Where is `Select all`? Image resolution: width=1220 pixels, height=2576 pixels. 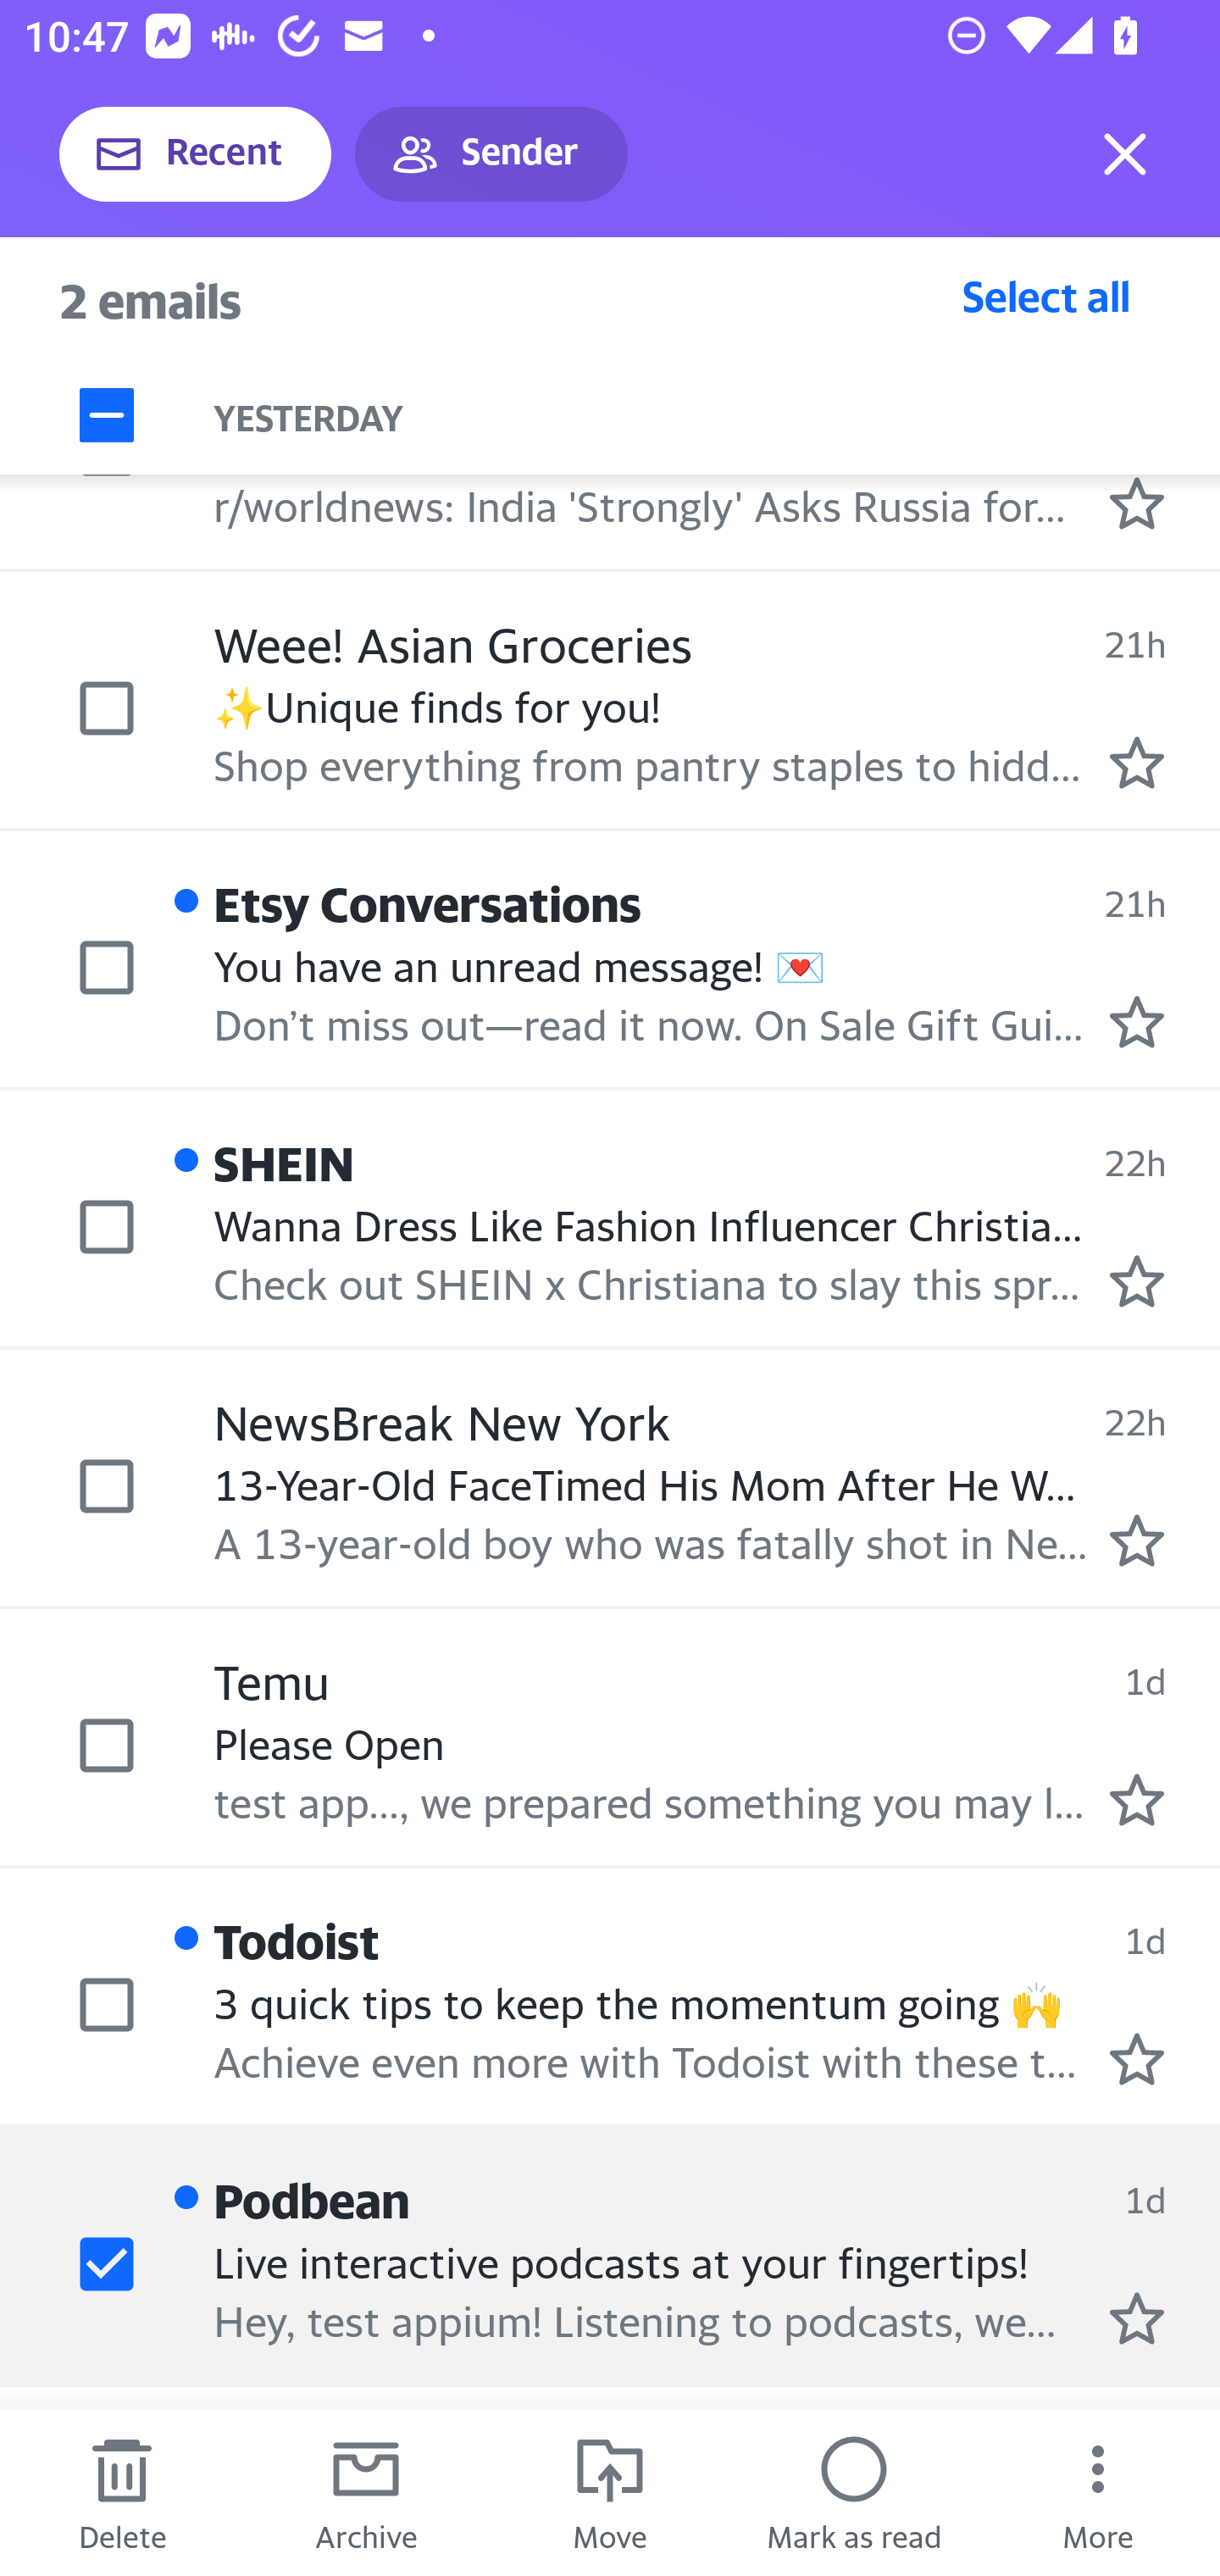
Select all is located at coordinates (1046, 296).